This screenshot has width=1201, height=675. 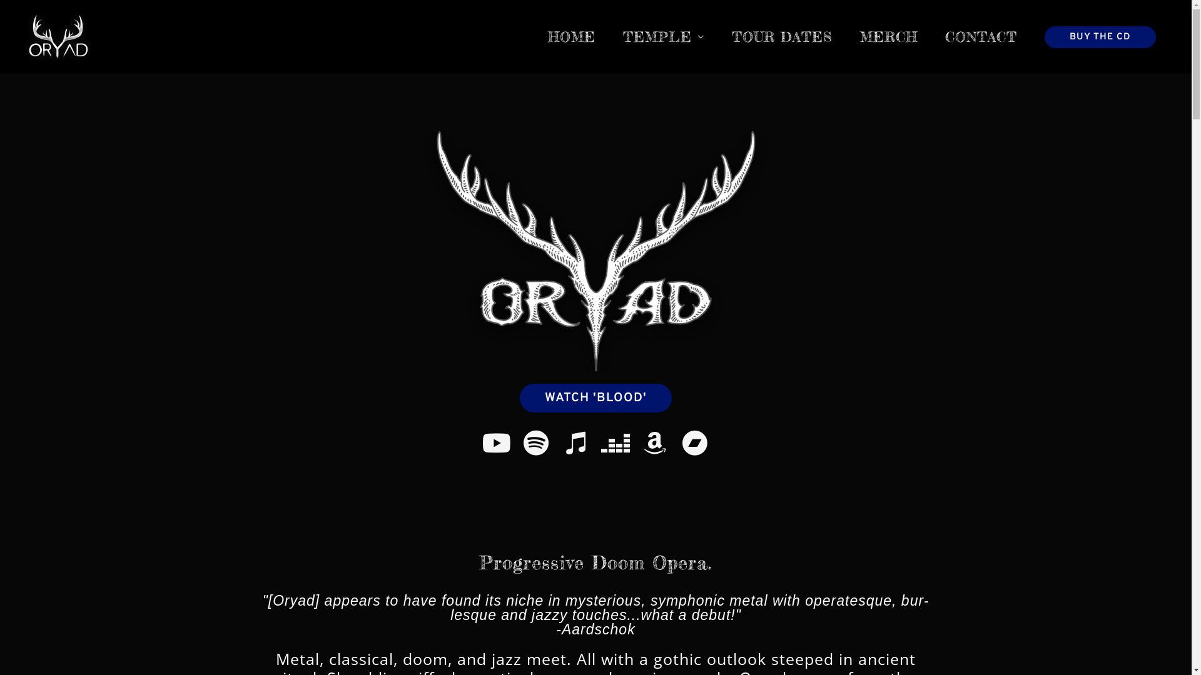 What do you see at coordinates (572, 37) in the screenshot?
I see `HOME` at bounding box center [572, 37].